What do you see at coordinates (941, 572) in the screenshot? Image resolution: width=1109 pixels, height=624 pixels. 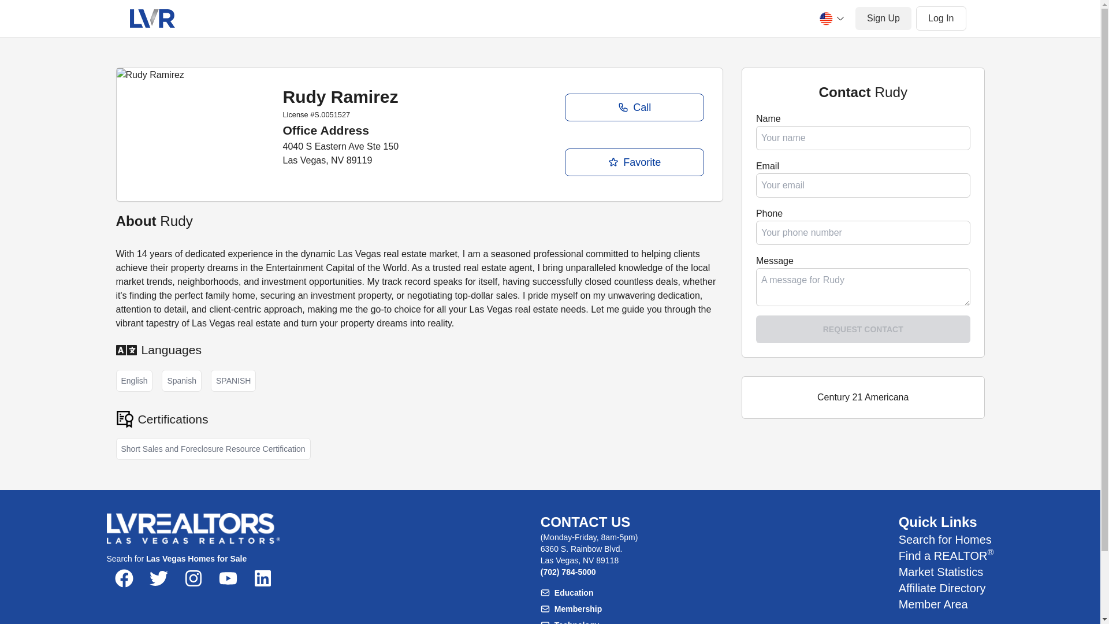 I see `Market Statistics` at bounding box center [941, 572].